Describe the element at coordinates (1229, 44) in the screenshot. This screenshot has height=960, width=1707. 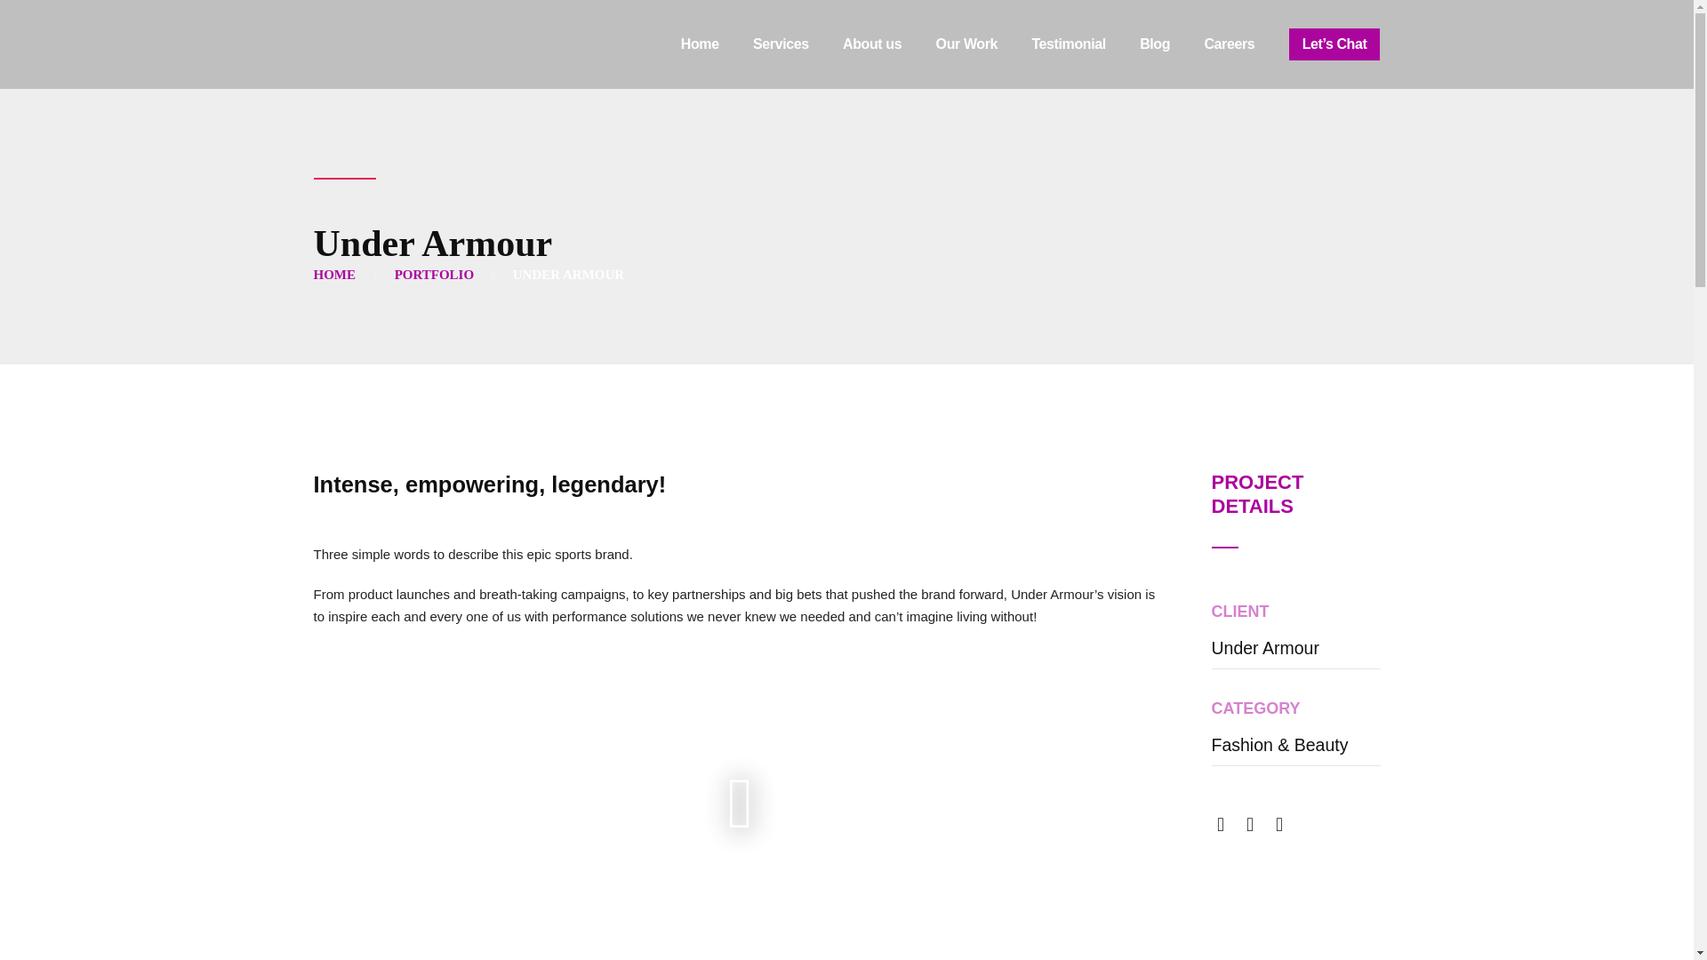
I see `Careers` at that location.